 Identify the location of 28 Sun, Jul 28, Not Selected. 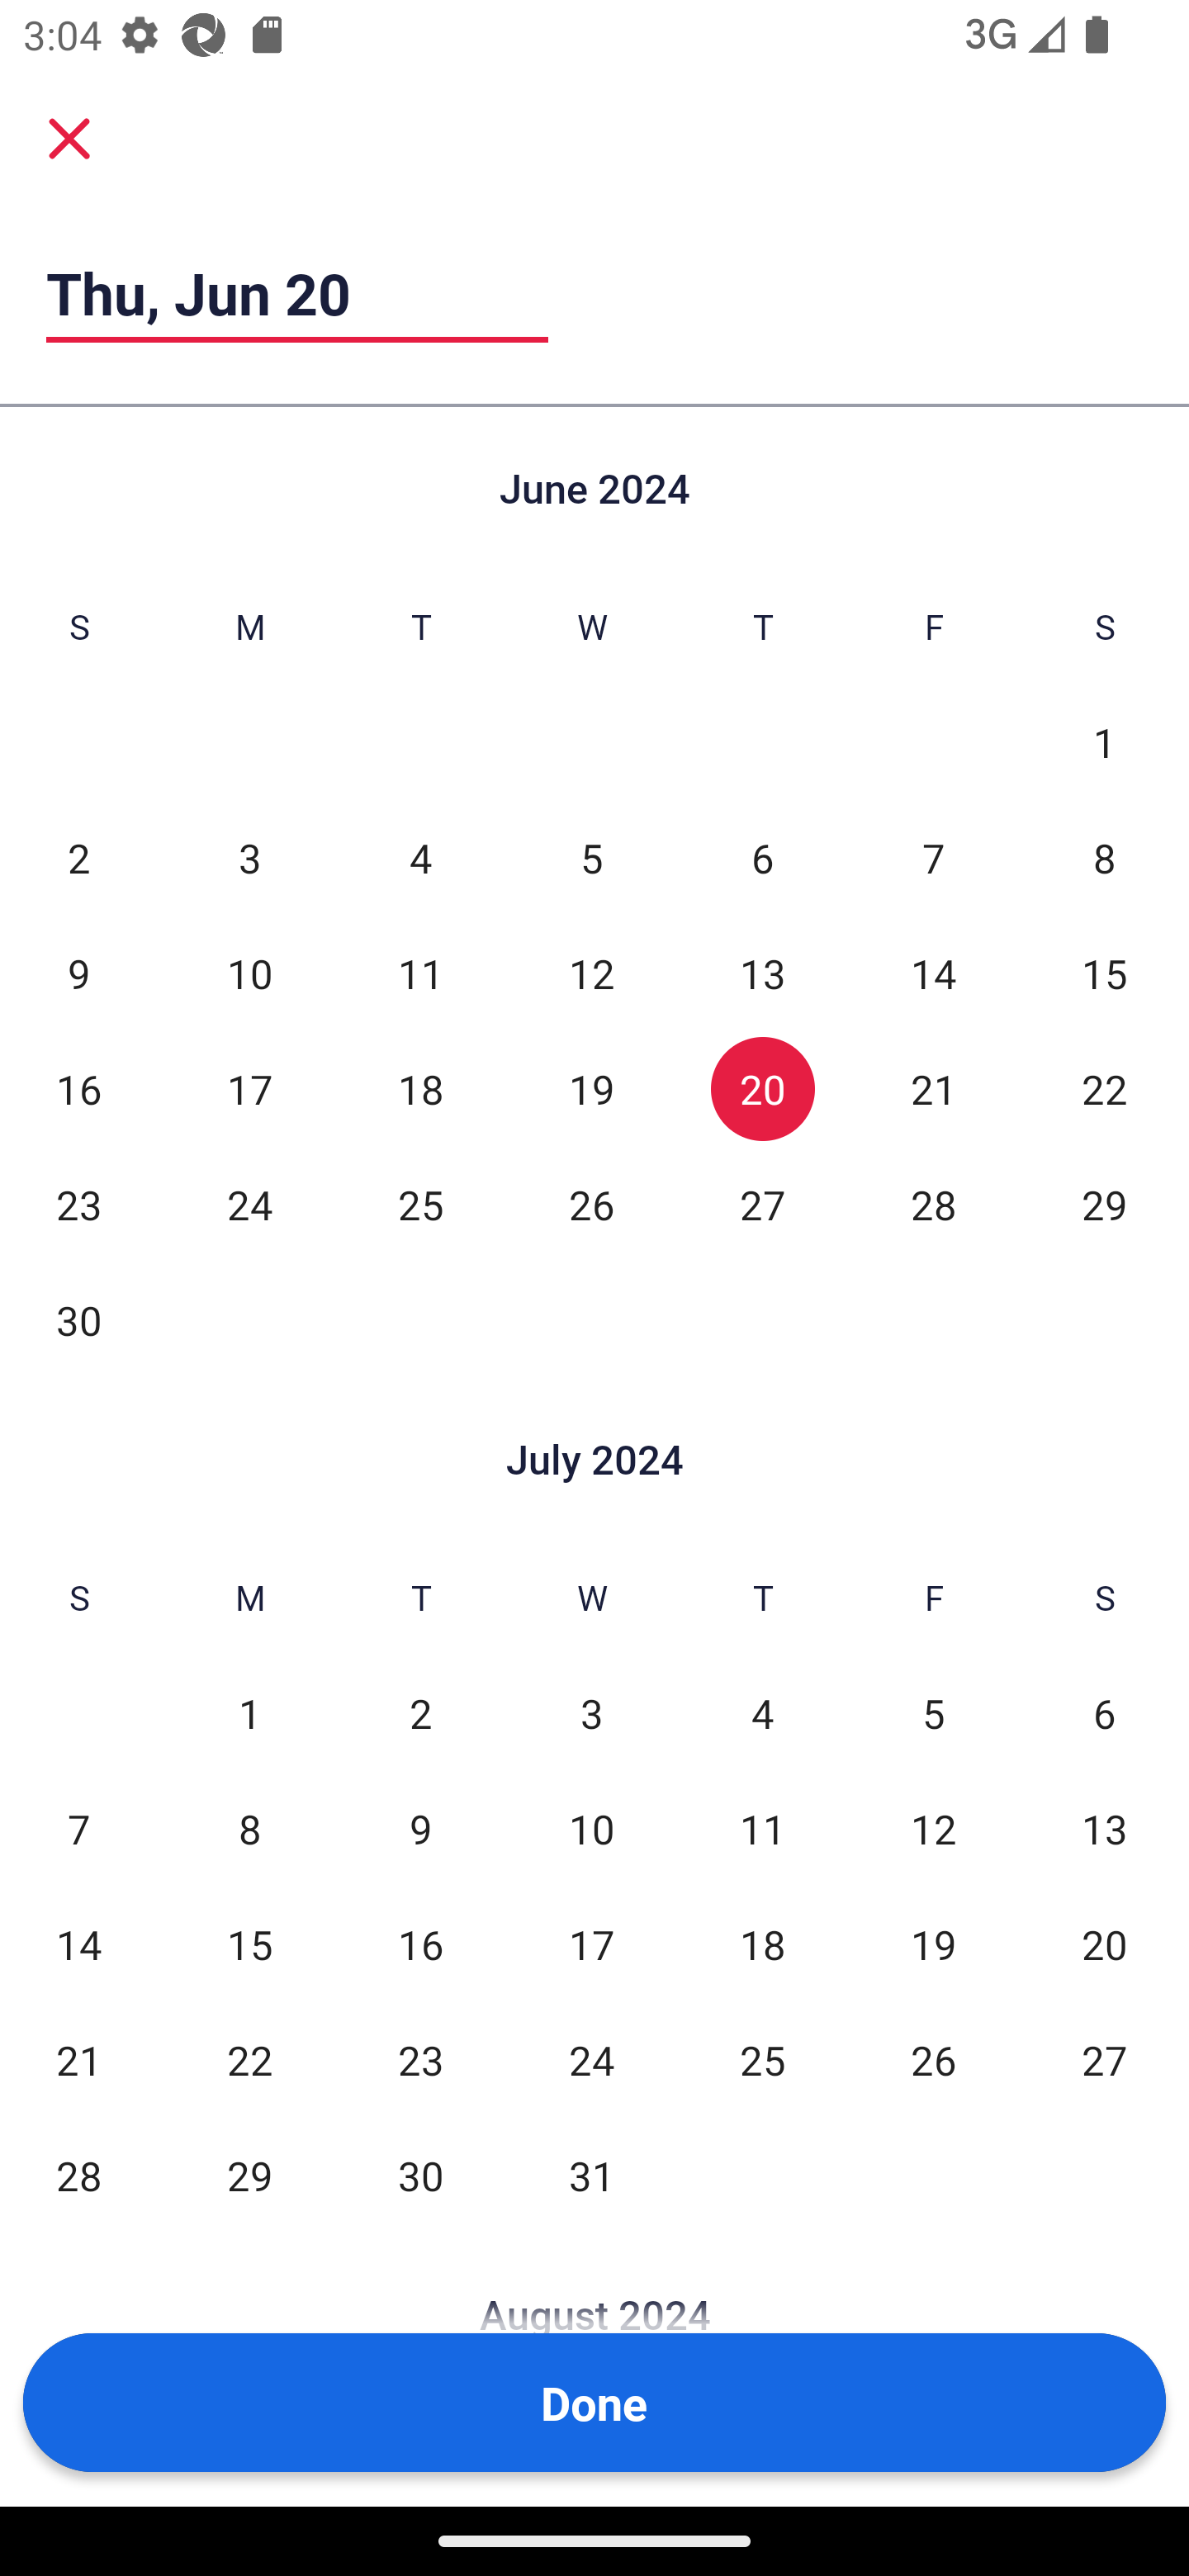
(78, 2175).